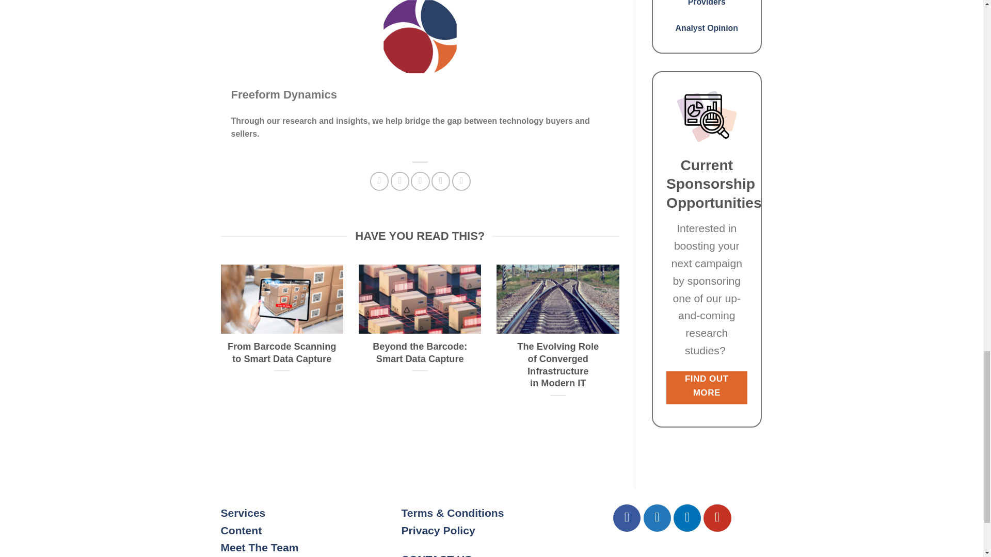  What do you see at coordinates (420, 181) in the screenshot?
I see `Email to a Friend` at bounding box center [420, 181].